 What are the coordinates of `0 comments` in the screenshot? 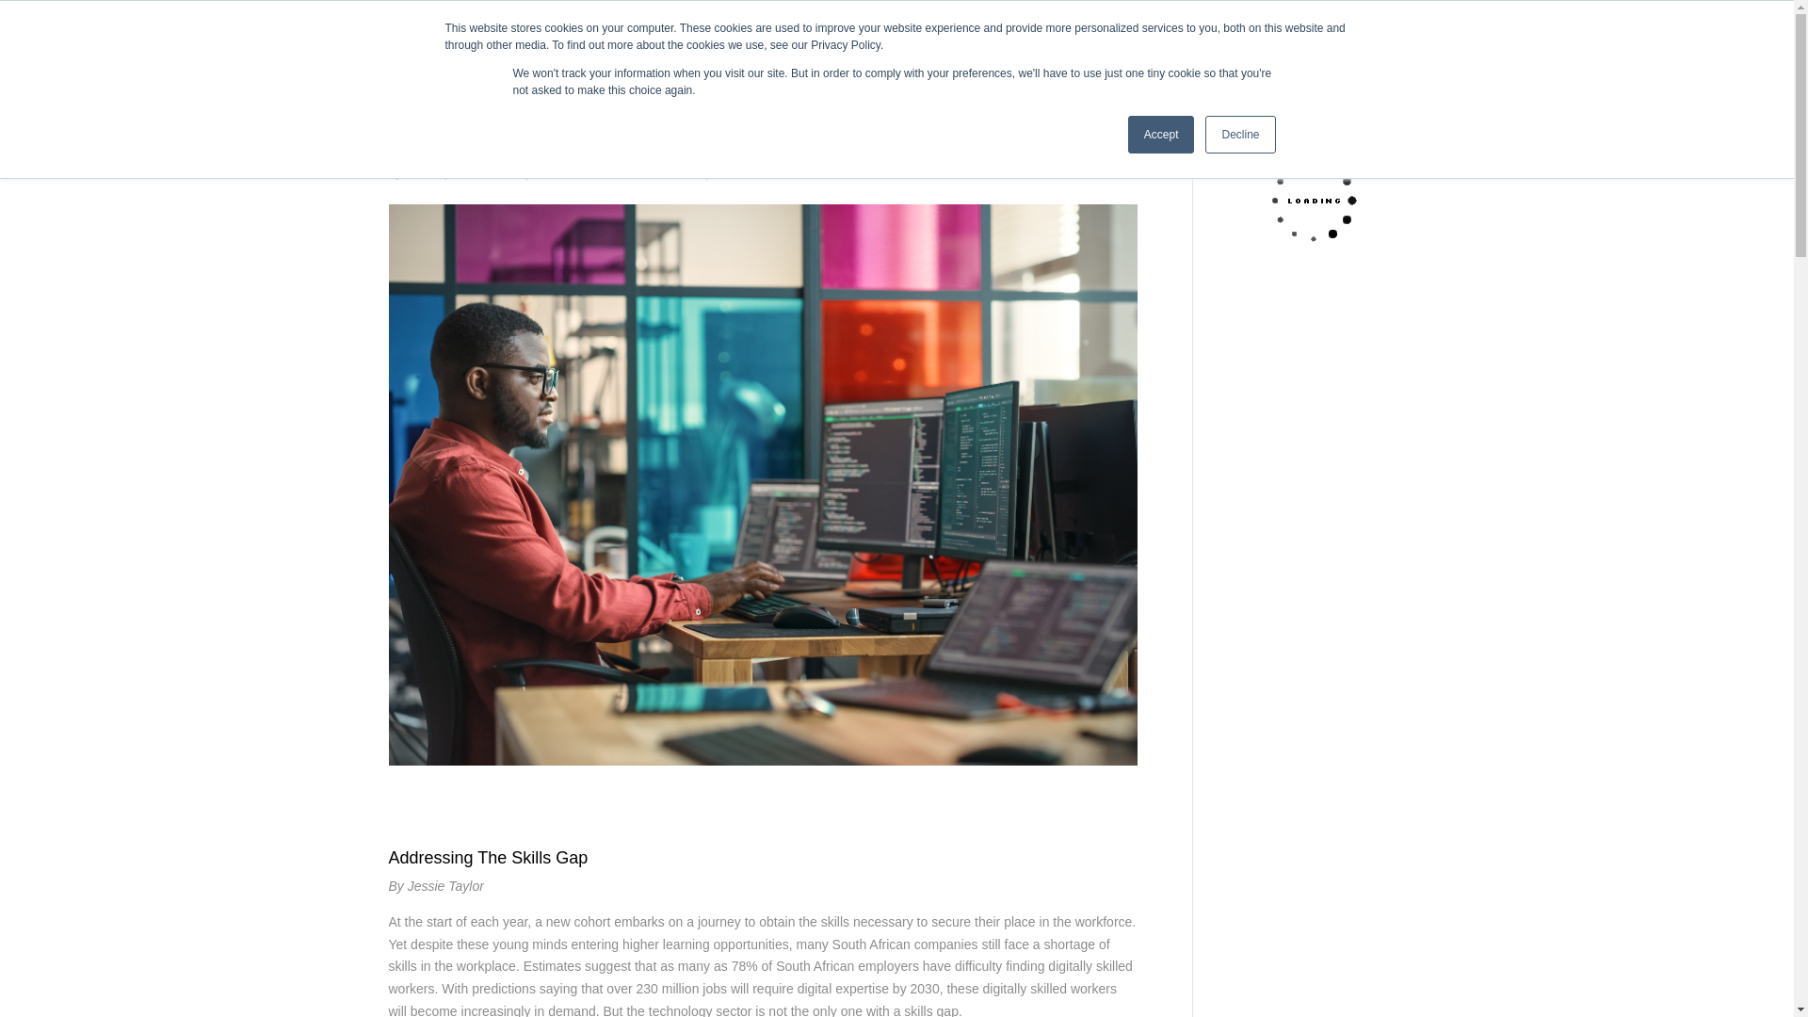 It's located at (748, 171).